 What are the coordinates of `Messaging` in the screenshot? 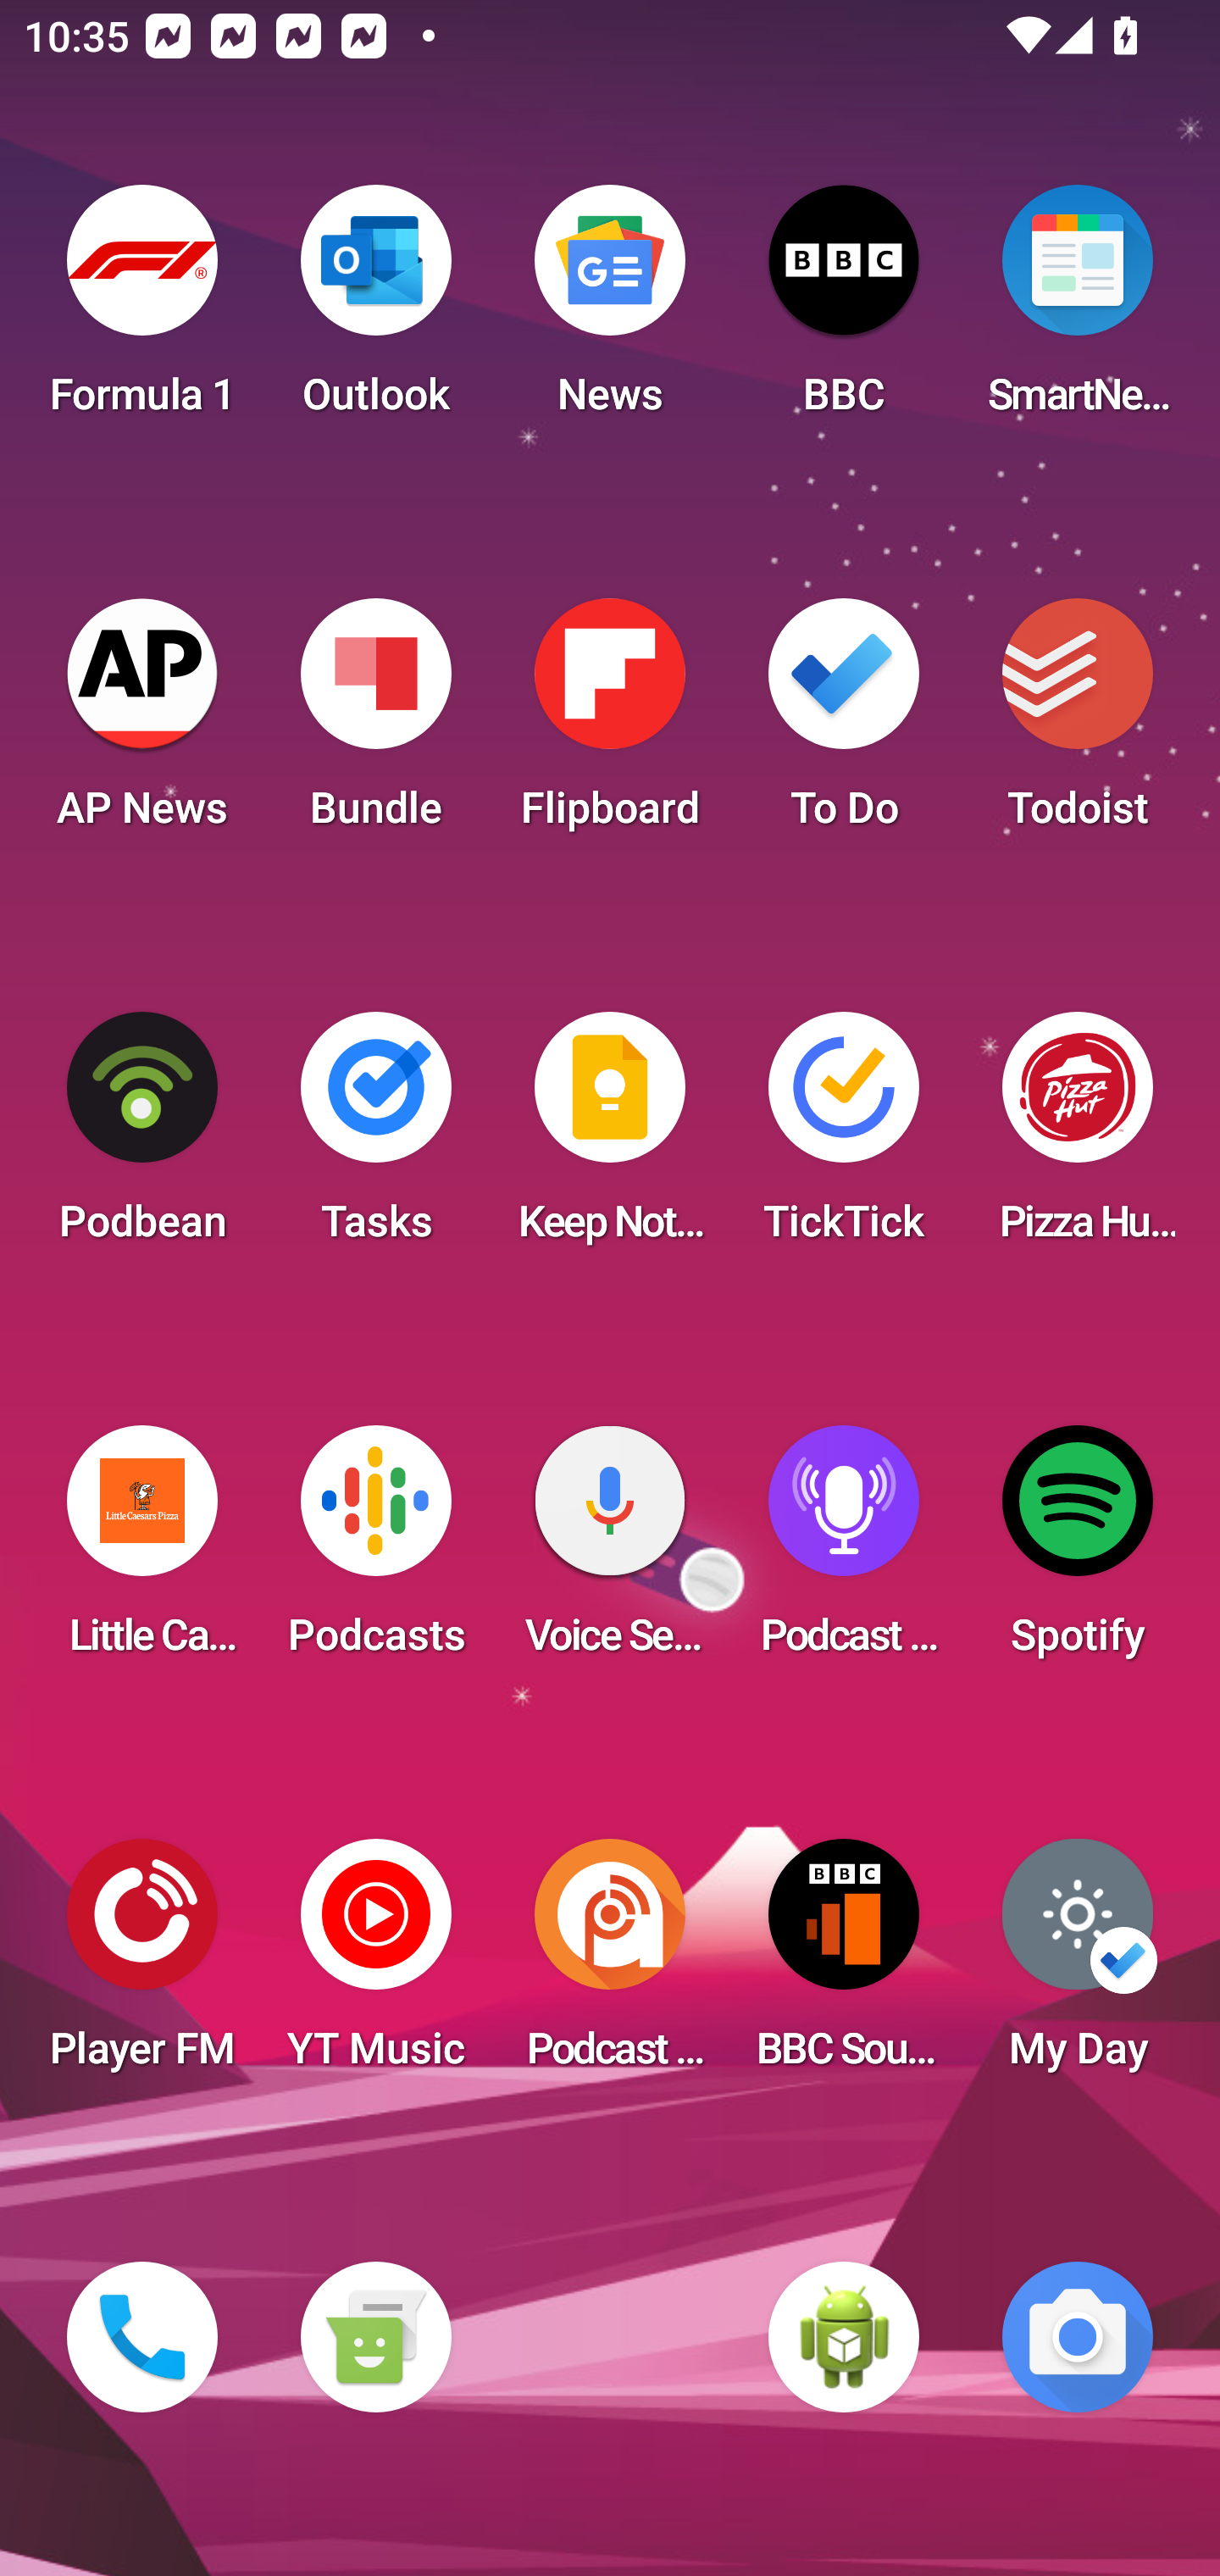 It's located at (375, 2337).